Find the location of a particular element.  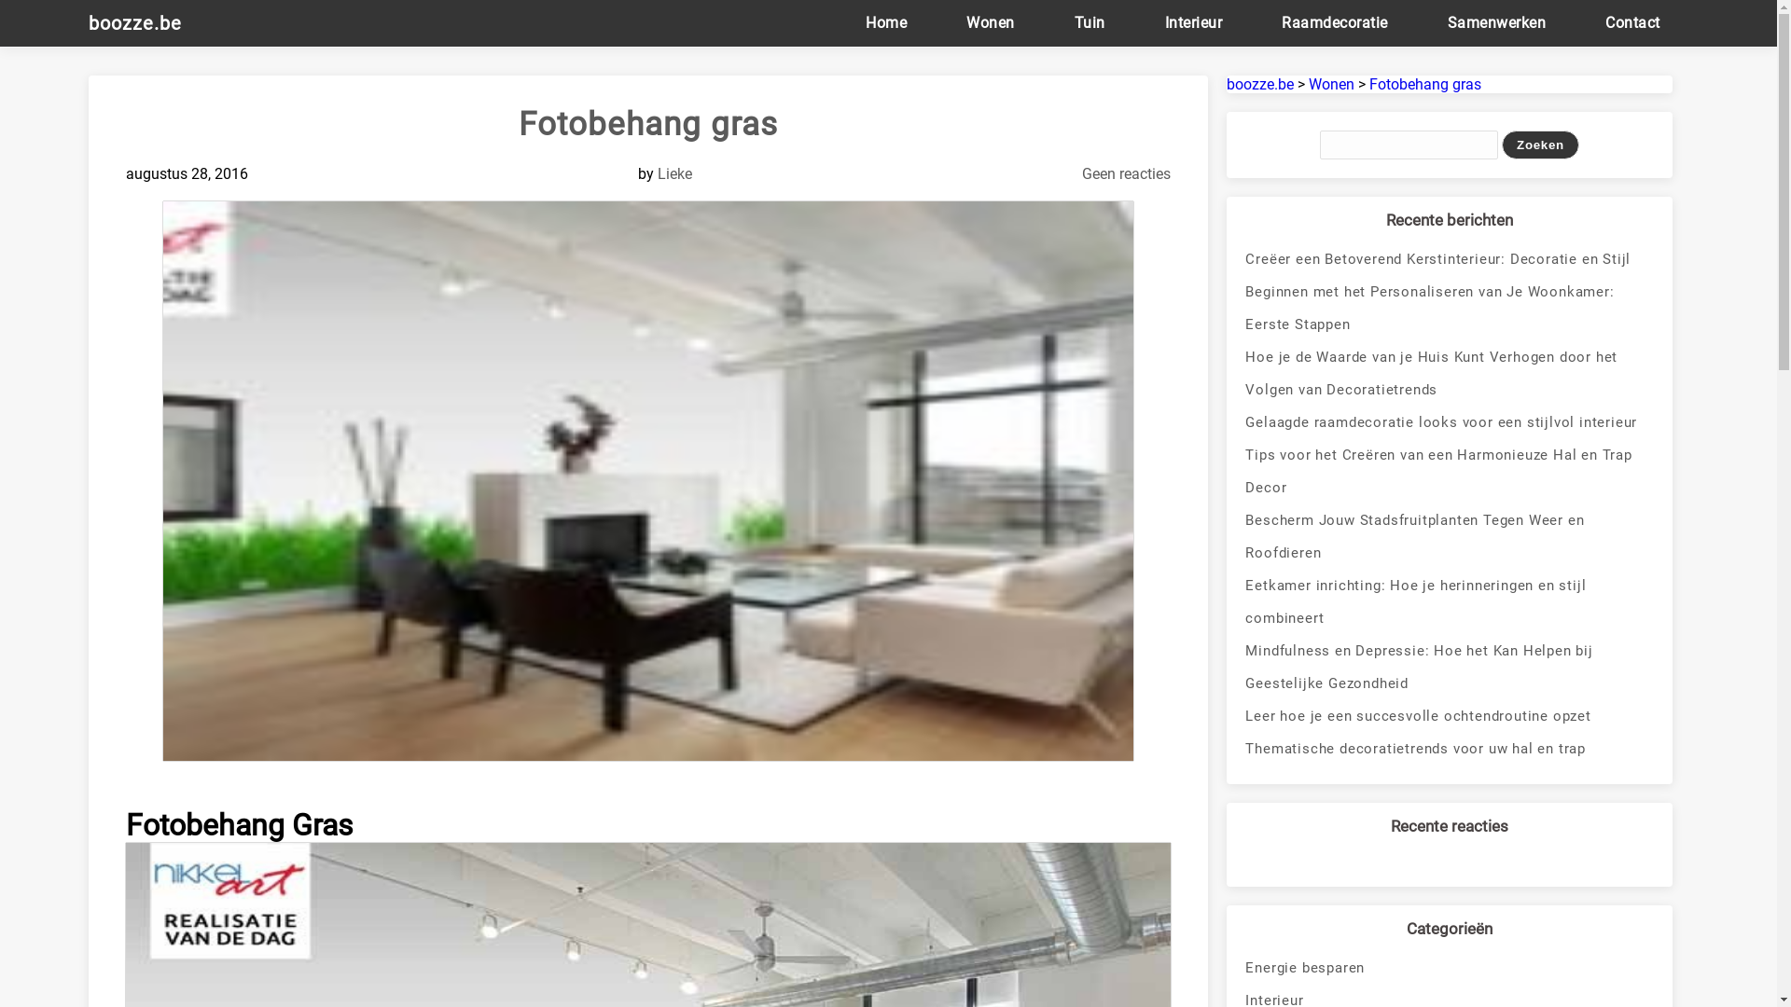

Samenwerken is located at coordinates (1497, 22).